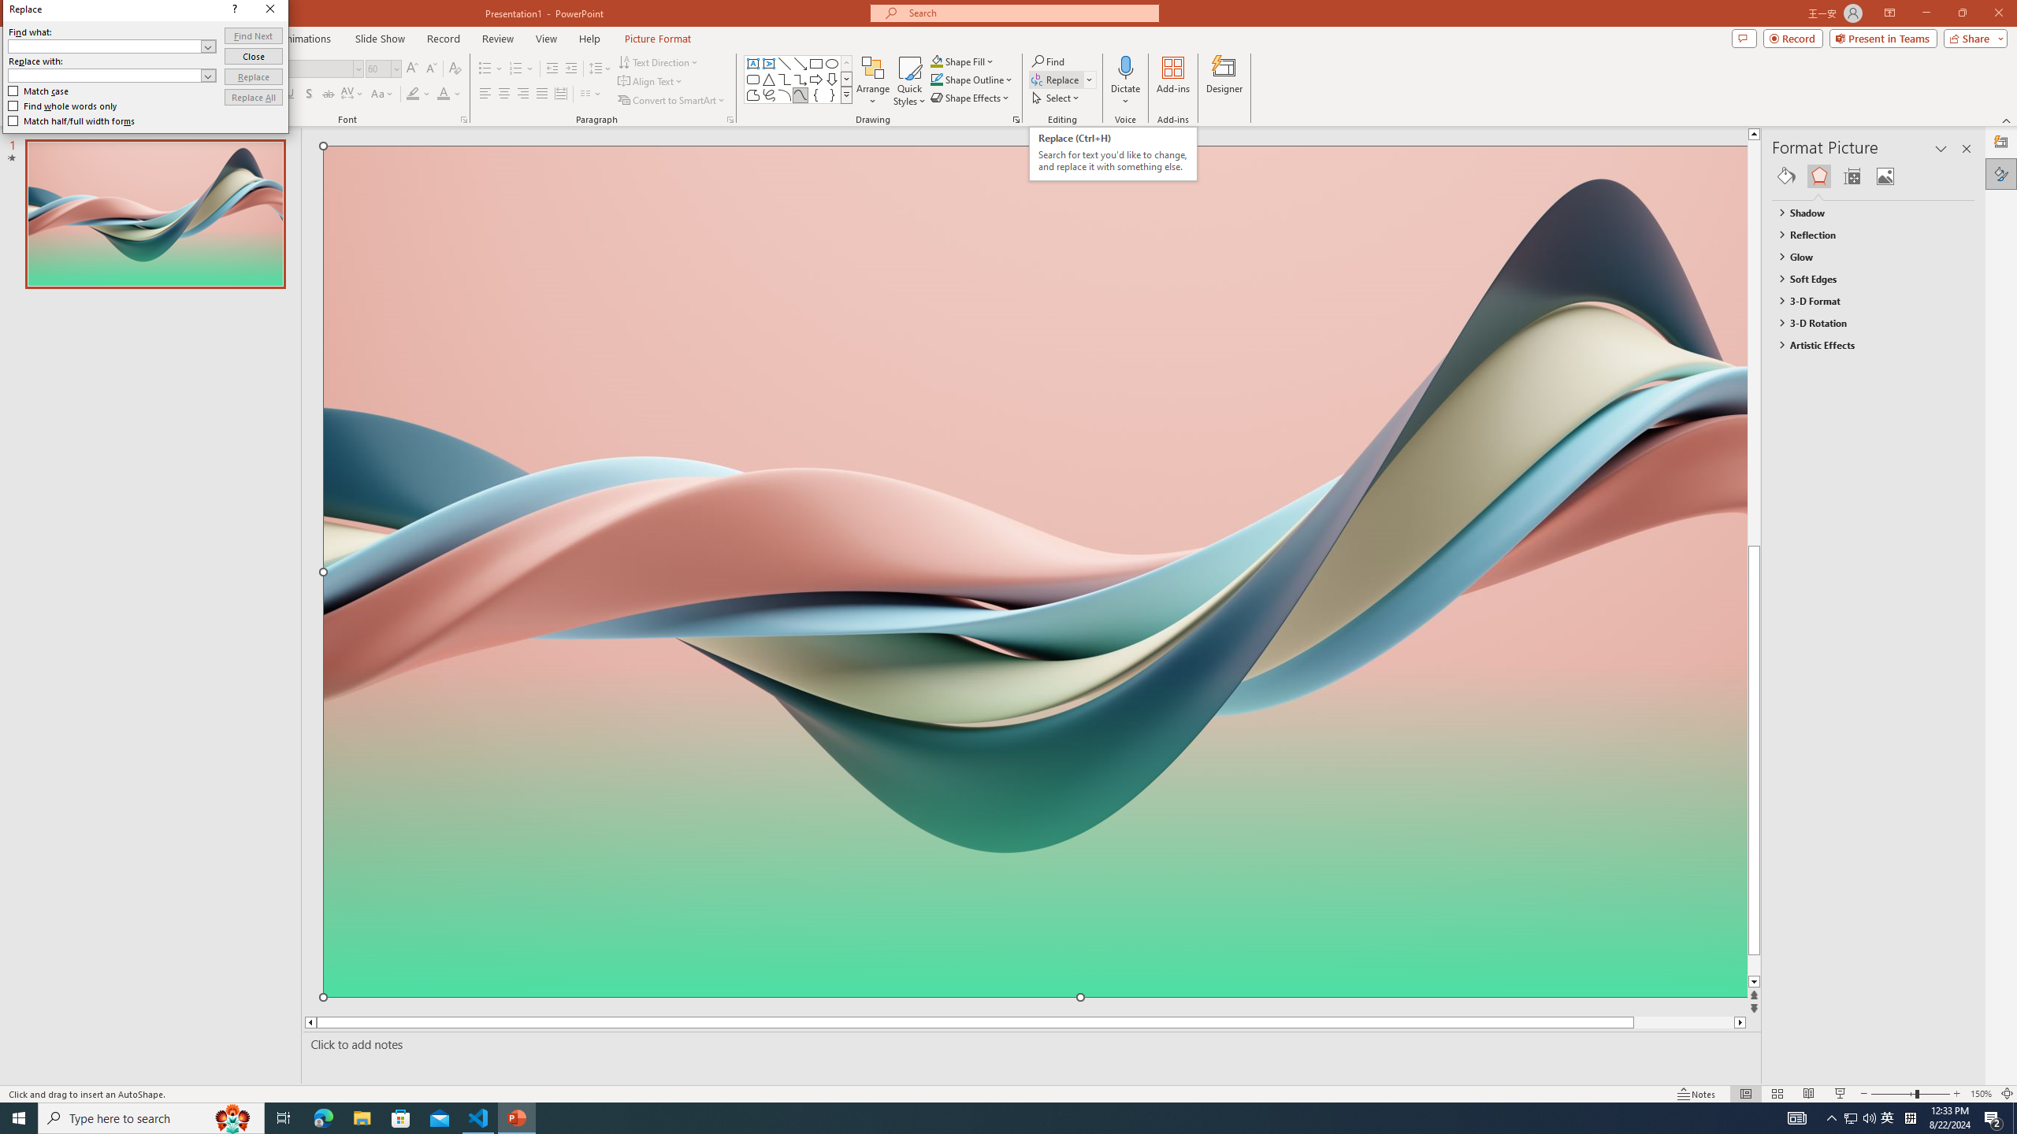  What do you see at coordinates (151, 1118) in the screenshot?
I see `Dictate` at bounding box center [151, 1118].